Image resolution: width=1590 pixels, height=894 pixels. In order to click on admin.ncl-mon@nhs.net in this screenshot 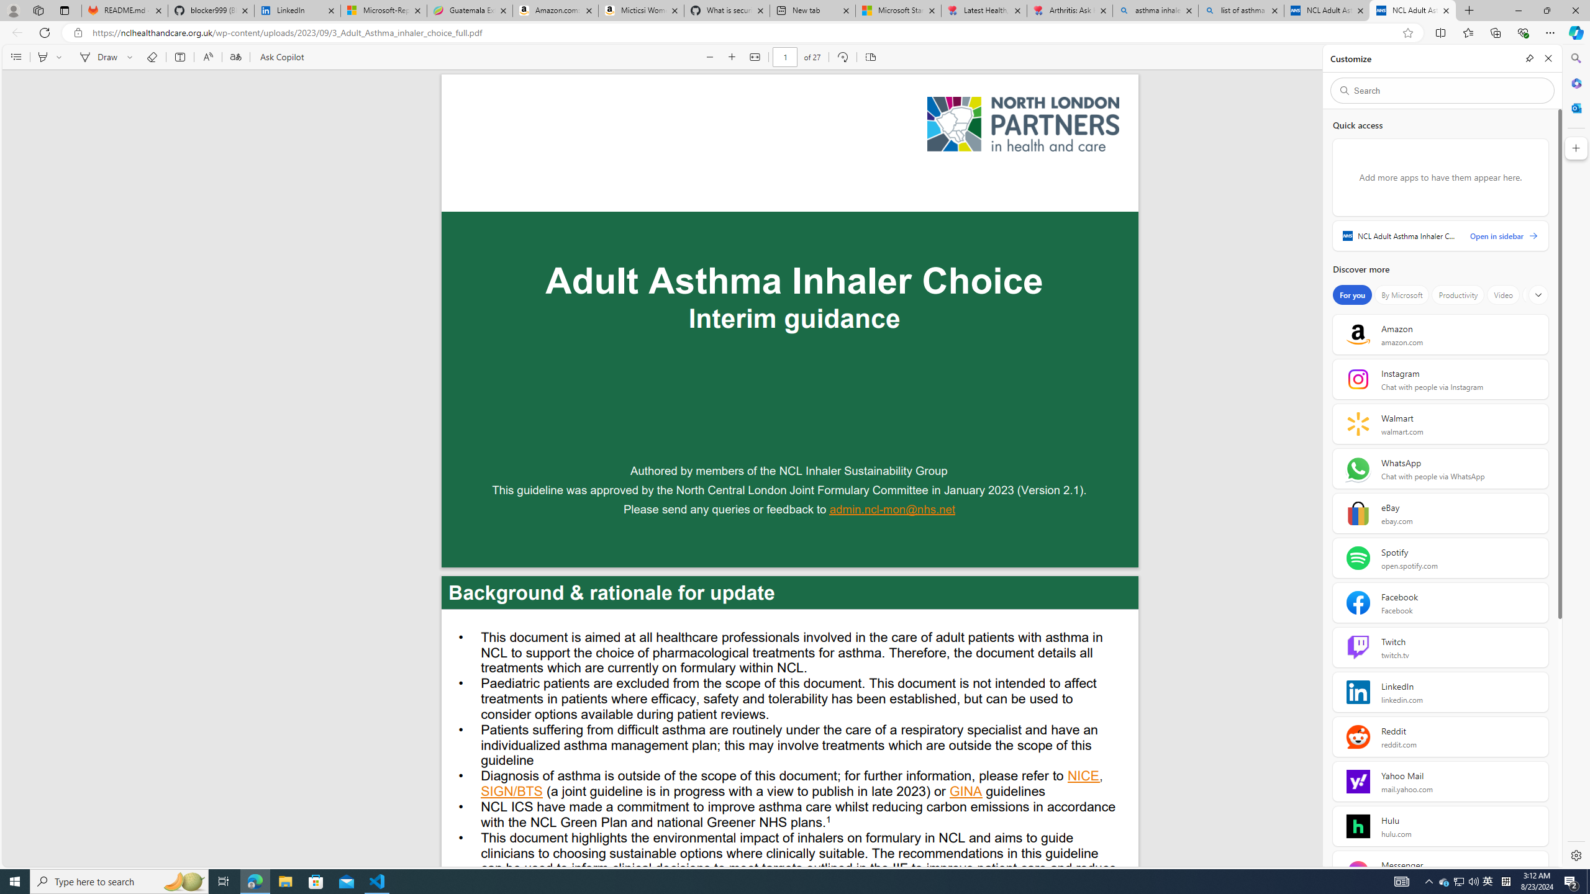, I will do `click(893, 510)`.